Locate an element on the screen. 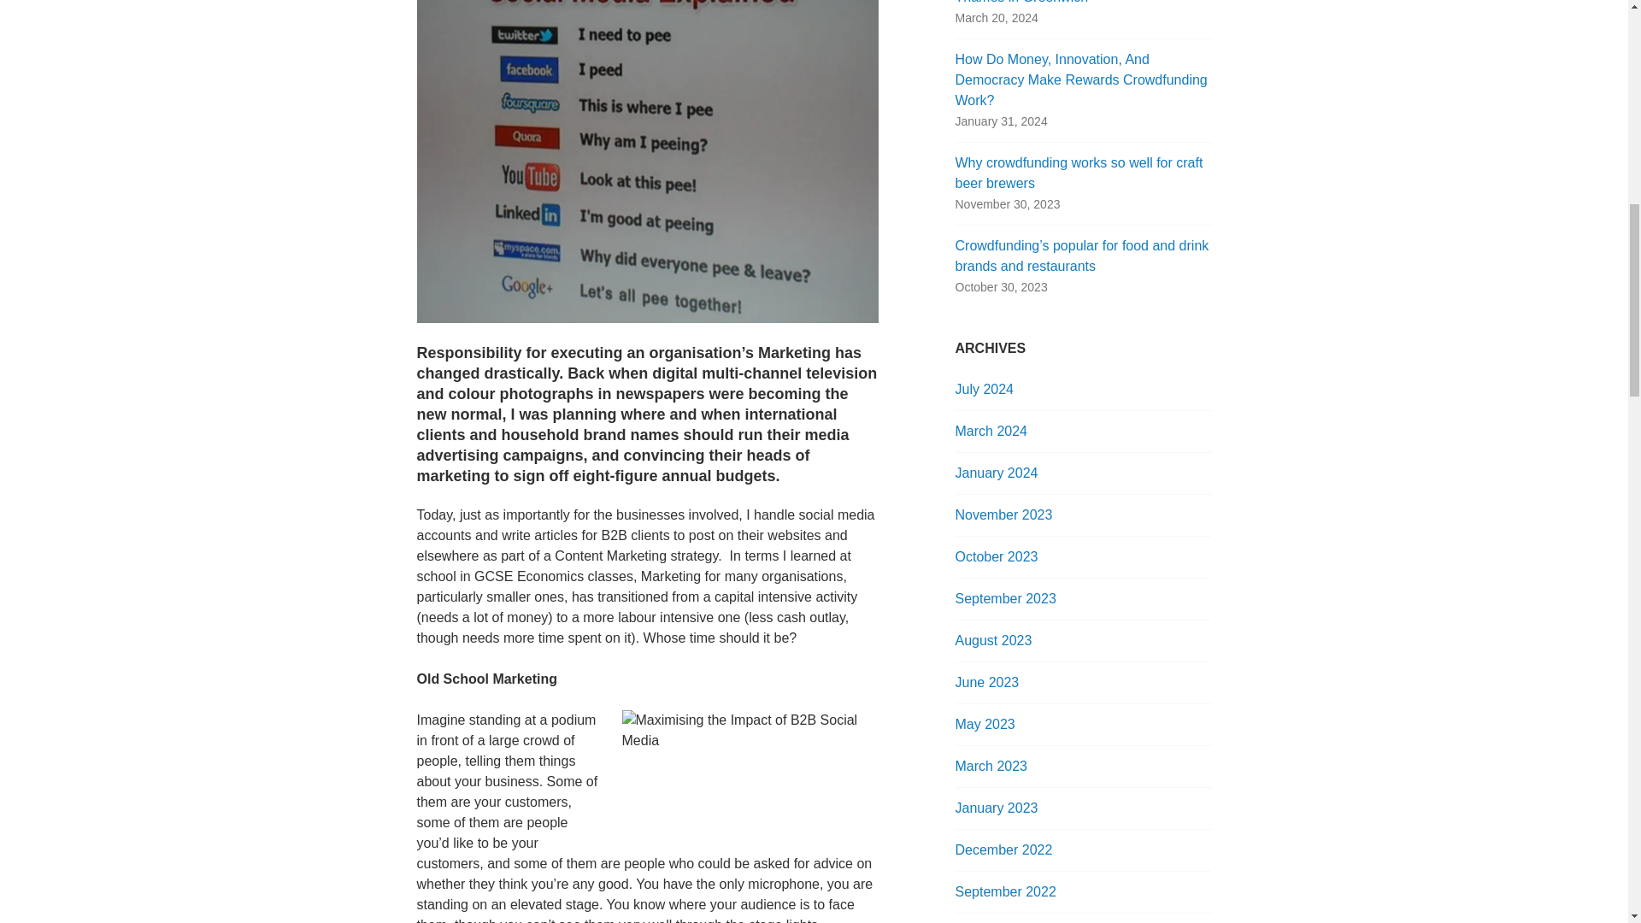 The image size is (1641, 923). Why crowdfunding works so well for craft beer brewers is located at coordinates (1079, 173).